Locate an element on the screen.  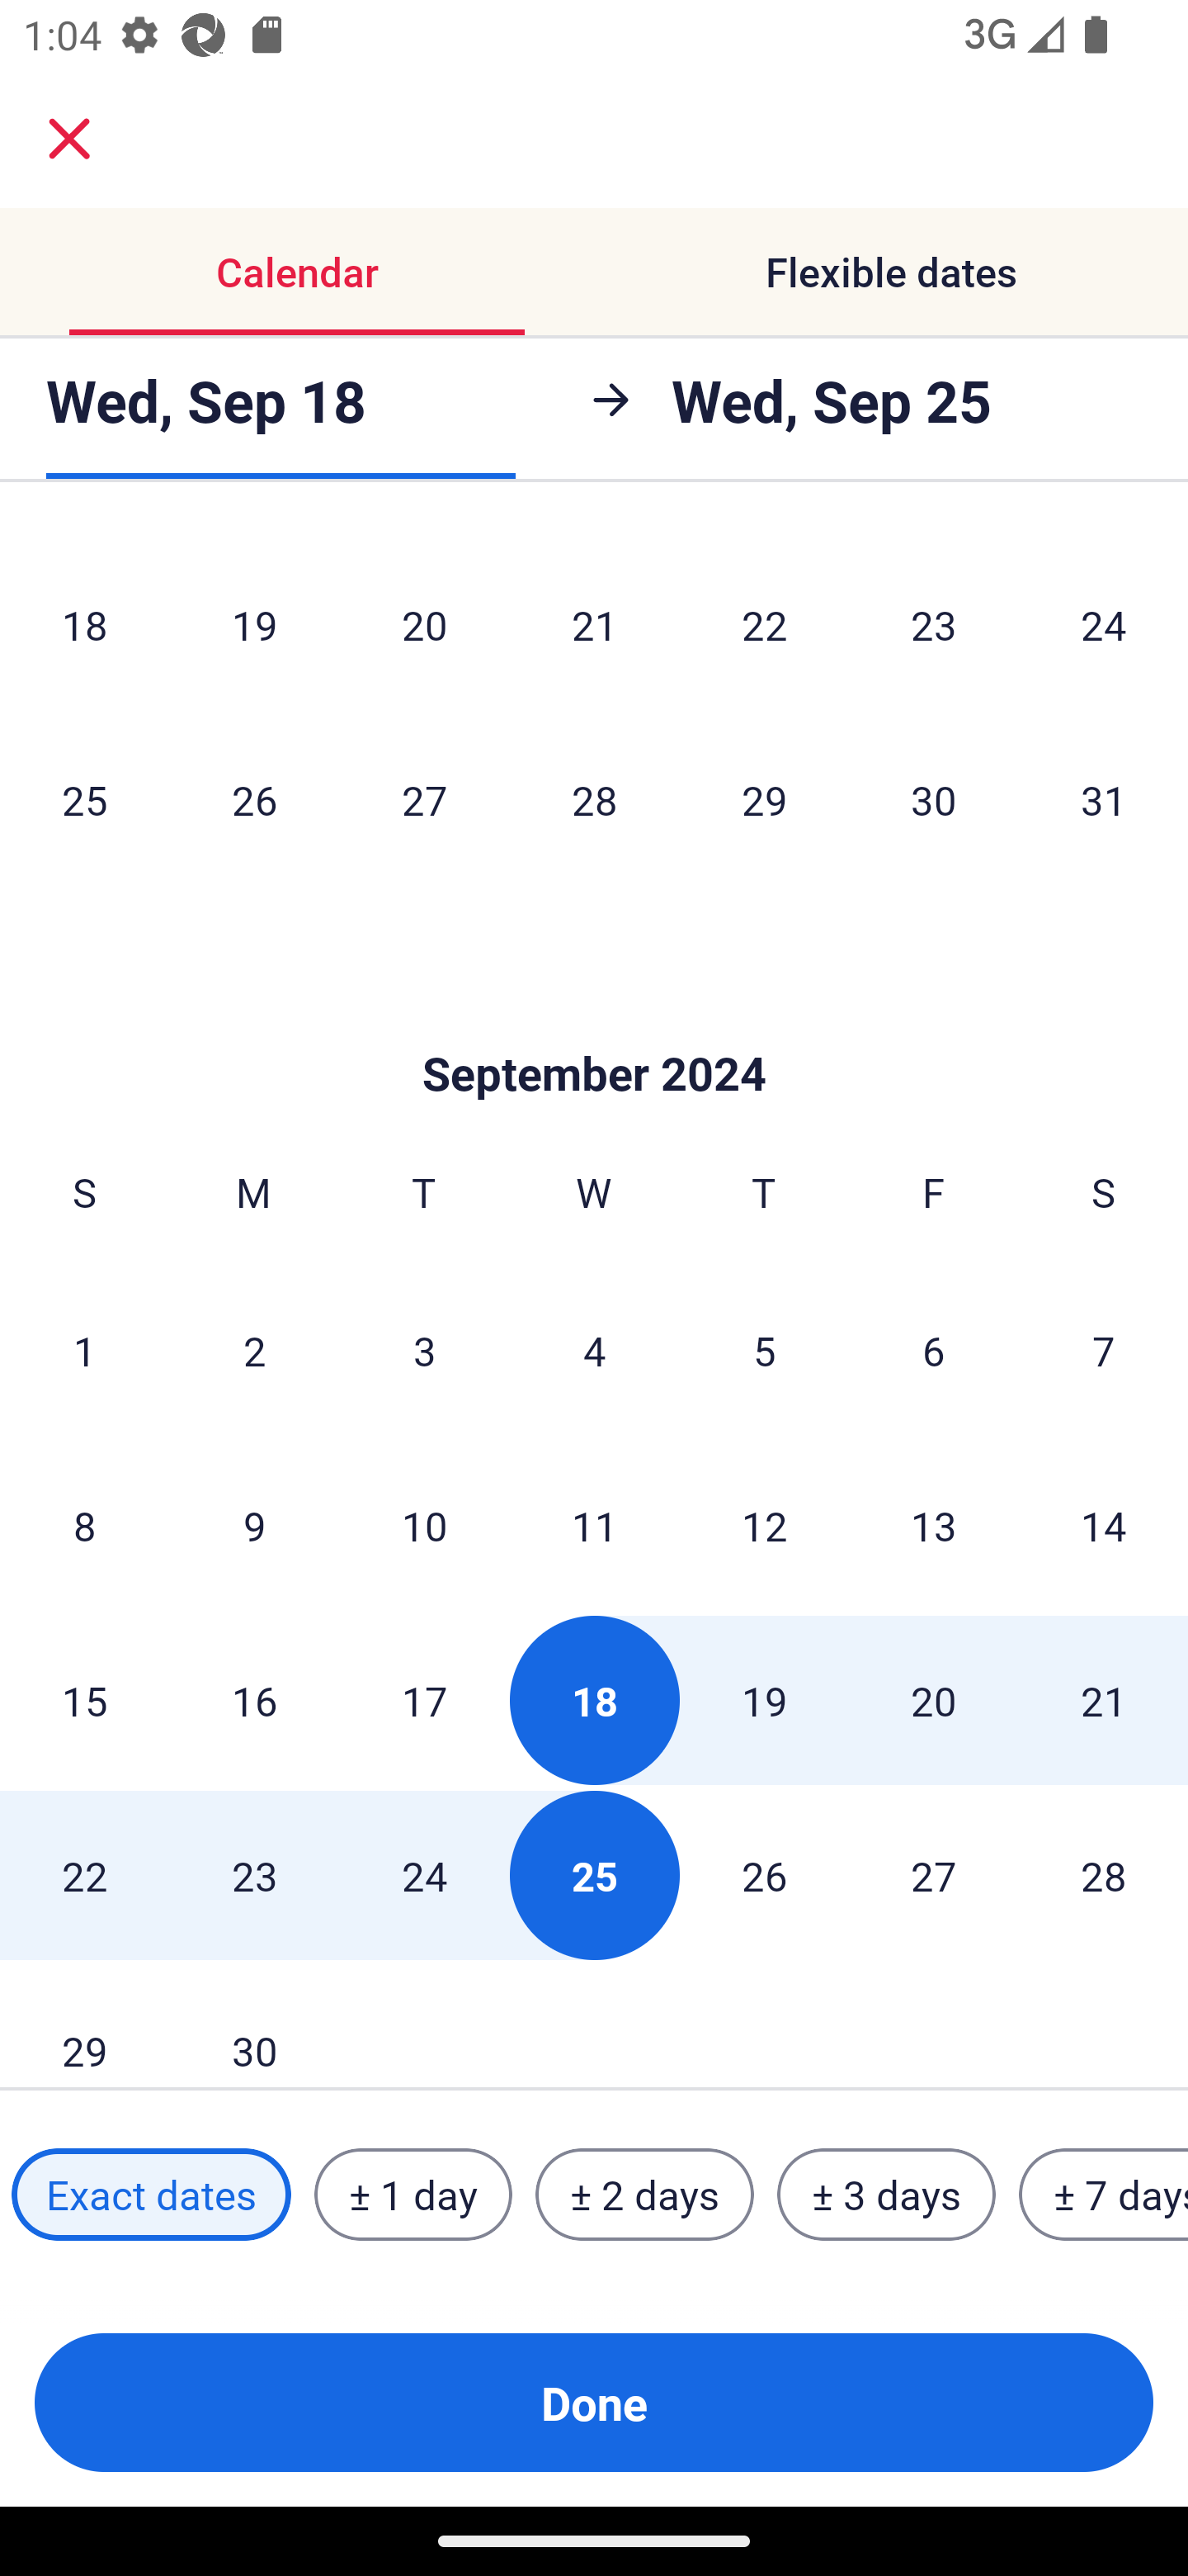
18 Sunday, August 18, 2024 is located at coordinates (84, 624).